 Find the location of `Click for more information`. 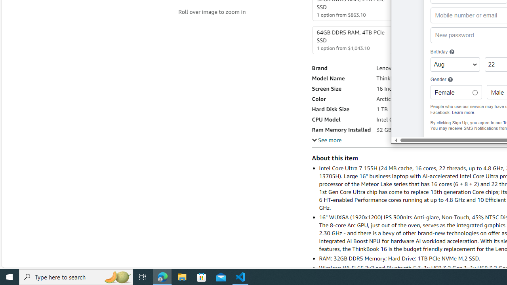

Click for more information is located at coordinates (450, 79).